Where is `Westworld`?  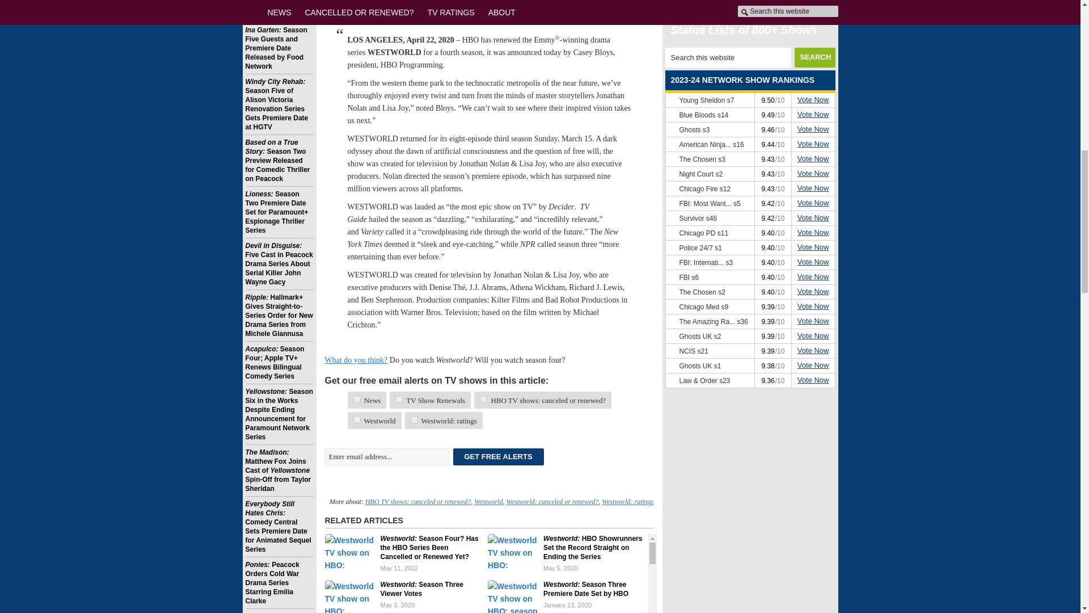
Westworld is located at coordinates (488, 502).